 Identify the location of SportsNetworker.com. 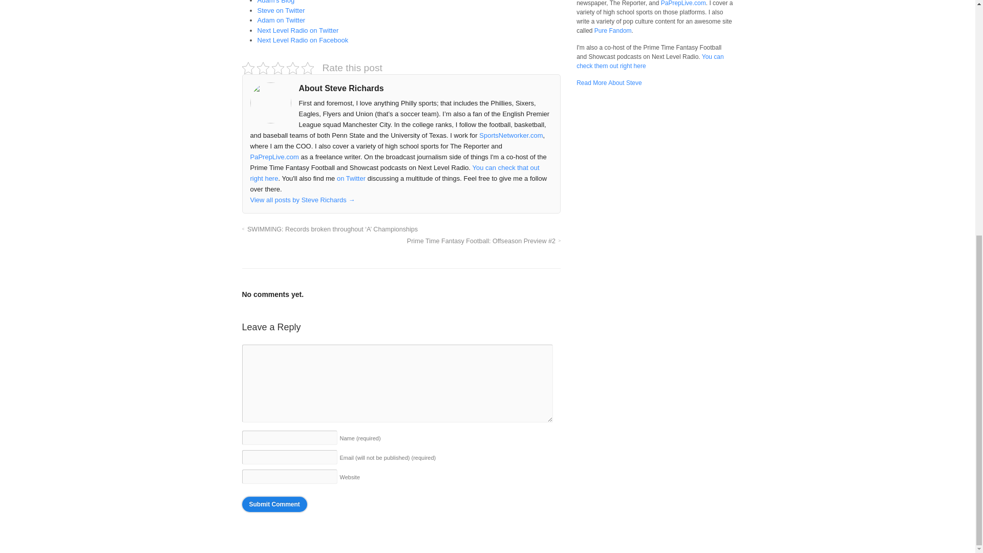
(511, 135).